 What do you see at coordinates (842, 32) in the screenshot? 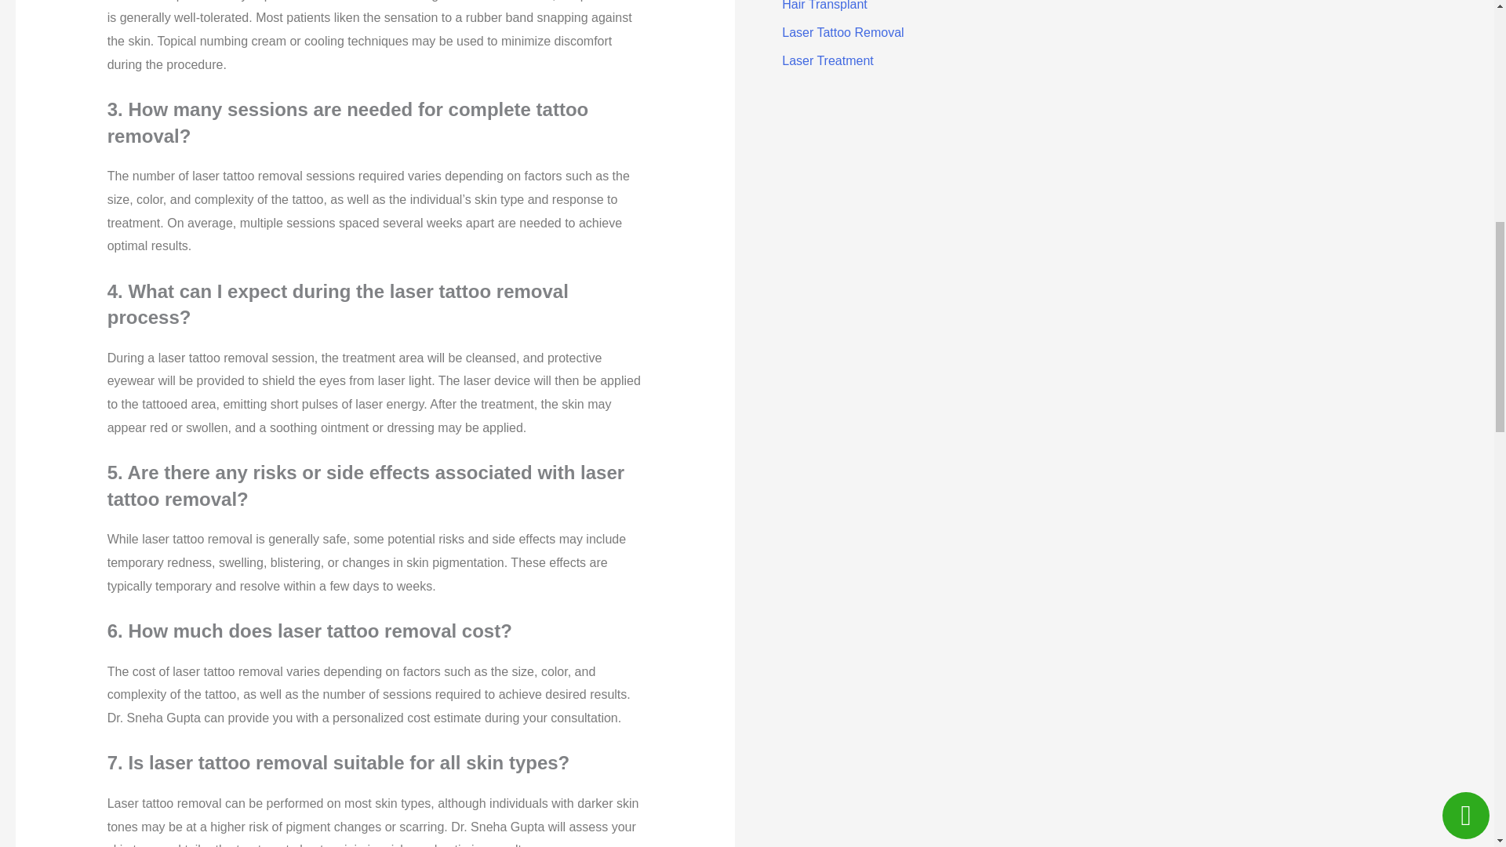
I see `Laser Tattoo Removal` at bounding box center [842, 32].